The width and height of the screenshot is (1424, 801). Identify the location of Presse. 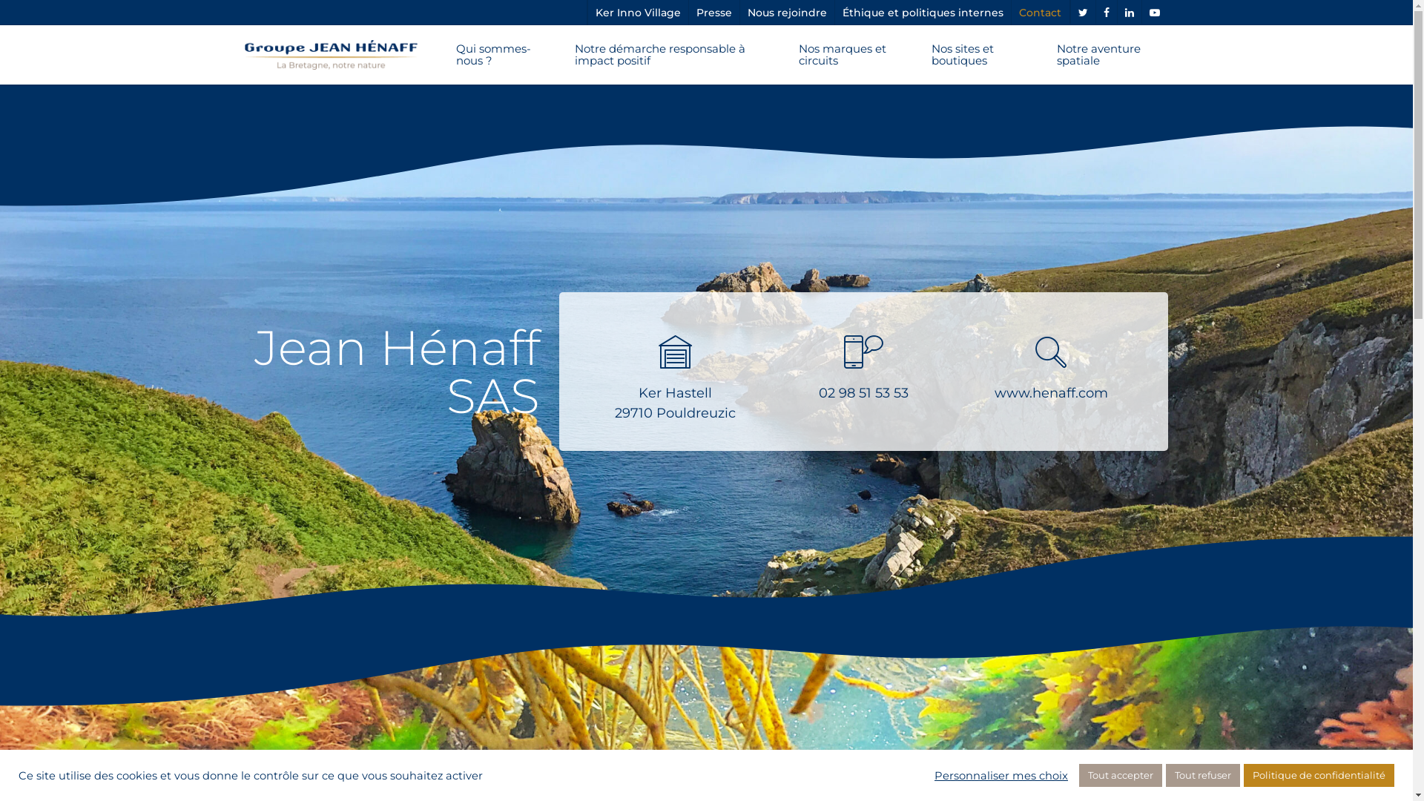
(713, 13).